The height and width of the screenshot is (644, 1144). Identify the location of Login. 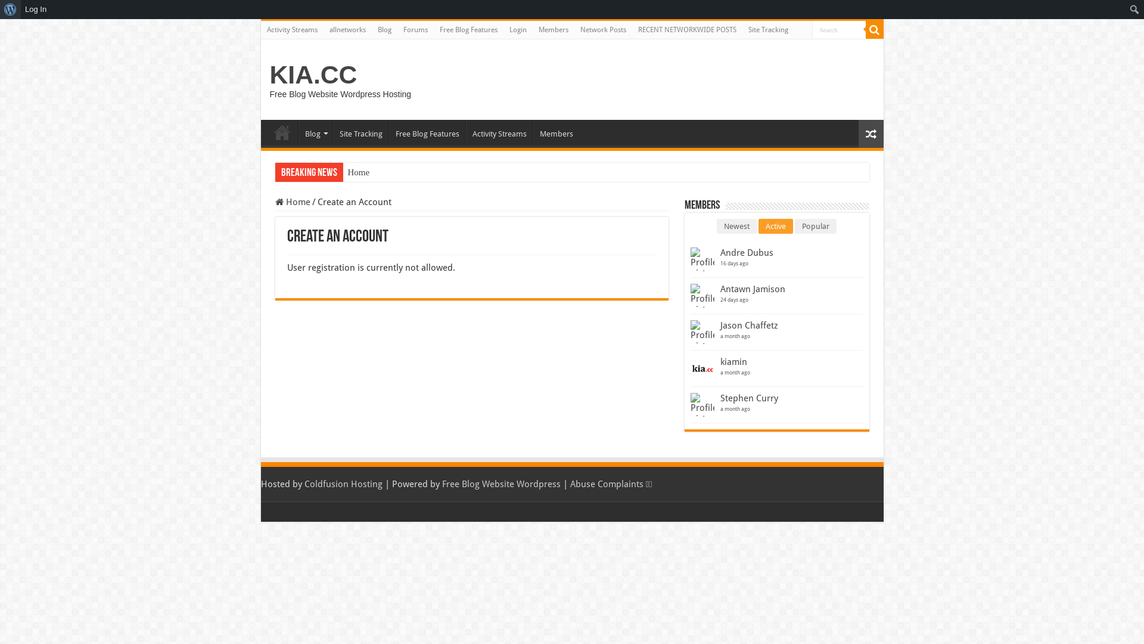
(517, 30).